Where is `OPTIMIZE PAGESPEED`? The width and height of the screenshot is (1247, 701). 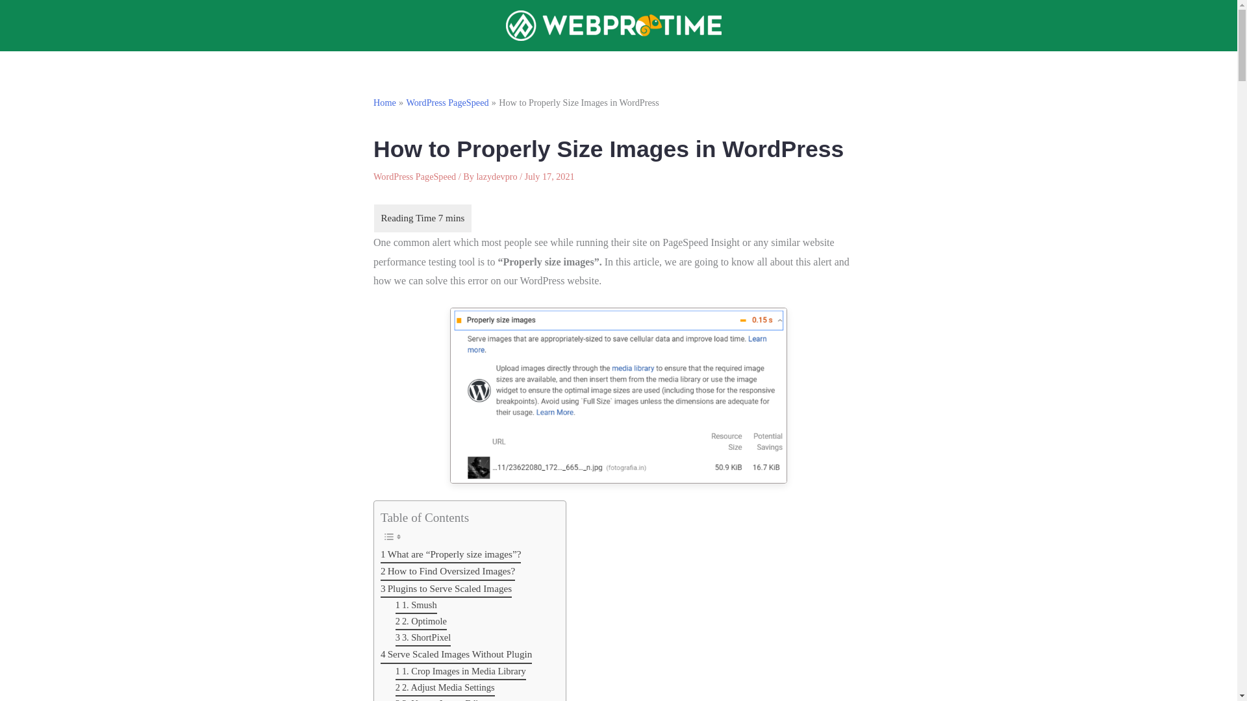
OPTIMIZE PAGESPEED is located at coordinates (556, 68).